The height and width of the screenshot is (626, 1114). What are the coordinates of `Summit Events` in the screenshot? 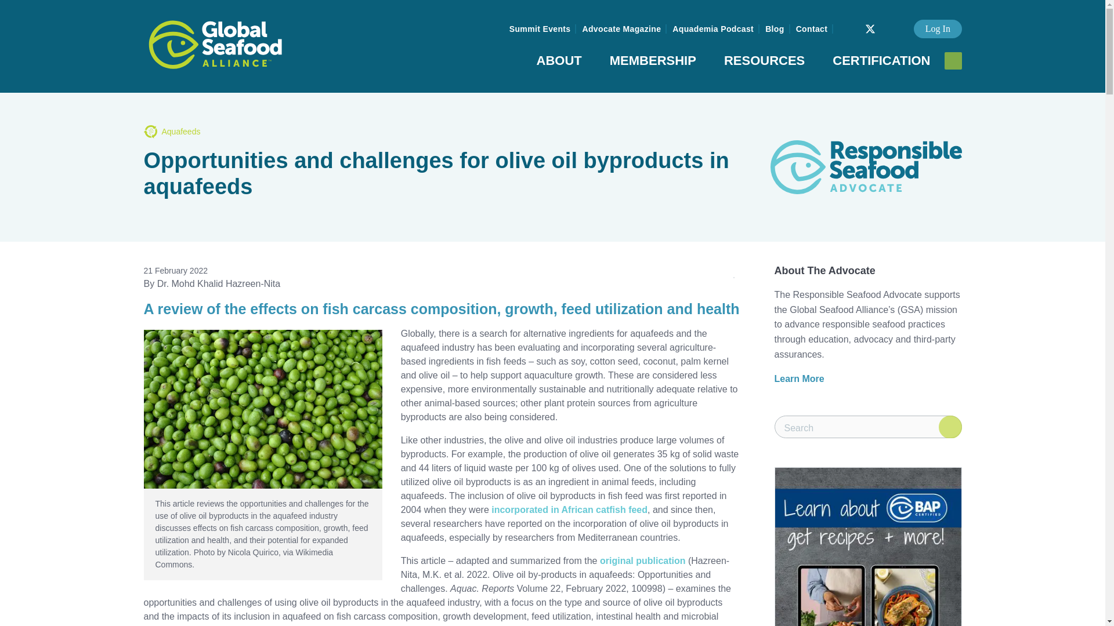 It's located at (540, 29).